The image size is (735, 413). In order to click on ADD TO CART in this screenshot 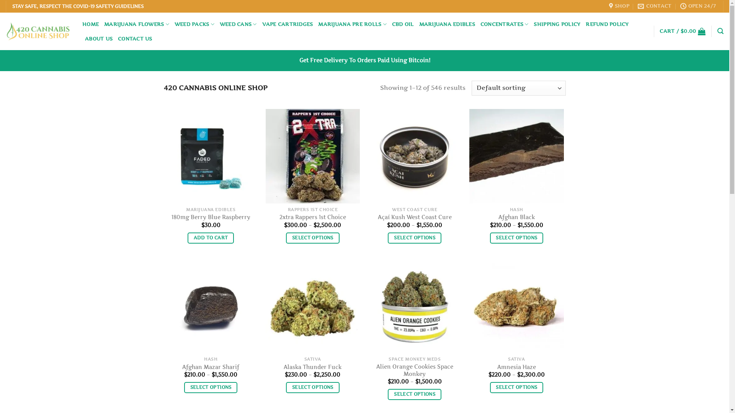, I will do `click(211, 238)`.